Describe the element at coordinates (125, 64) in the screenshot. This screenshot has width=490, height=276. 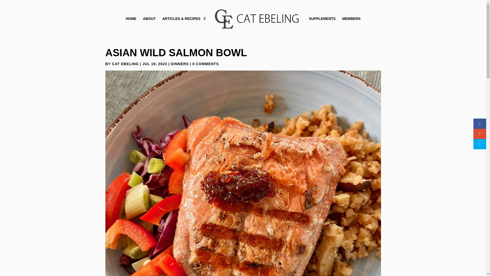
I see `CAT EBELING` at that location.